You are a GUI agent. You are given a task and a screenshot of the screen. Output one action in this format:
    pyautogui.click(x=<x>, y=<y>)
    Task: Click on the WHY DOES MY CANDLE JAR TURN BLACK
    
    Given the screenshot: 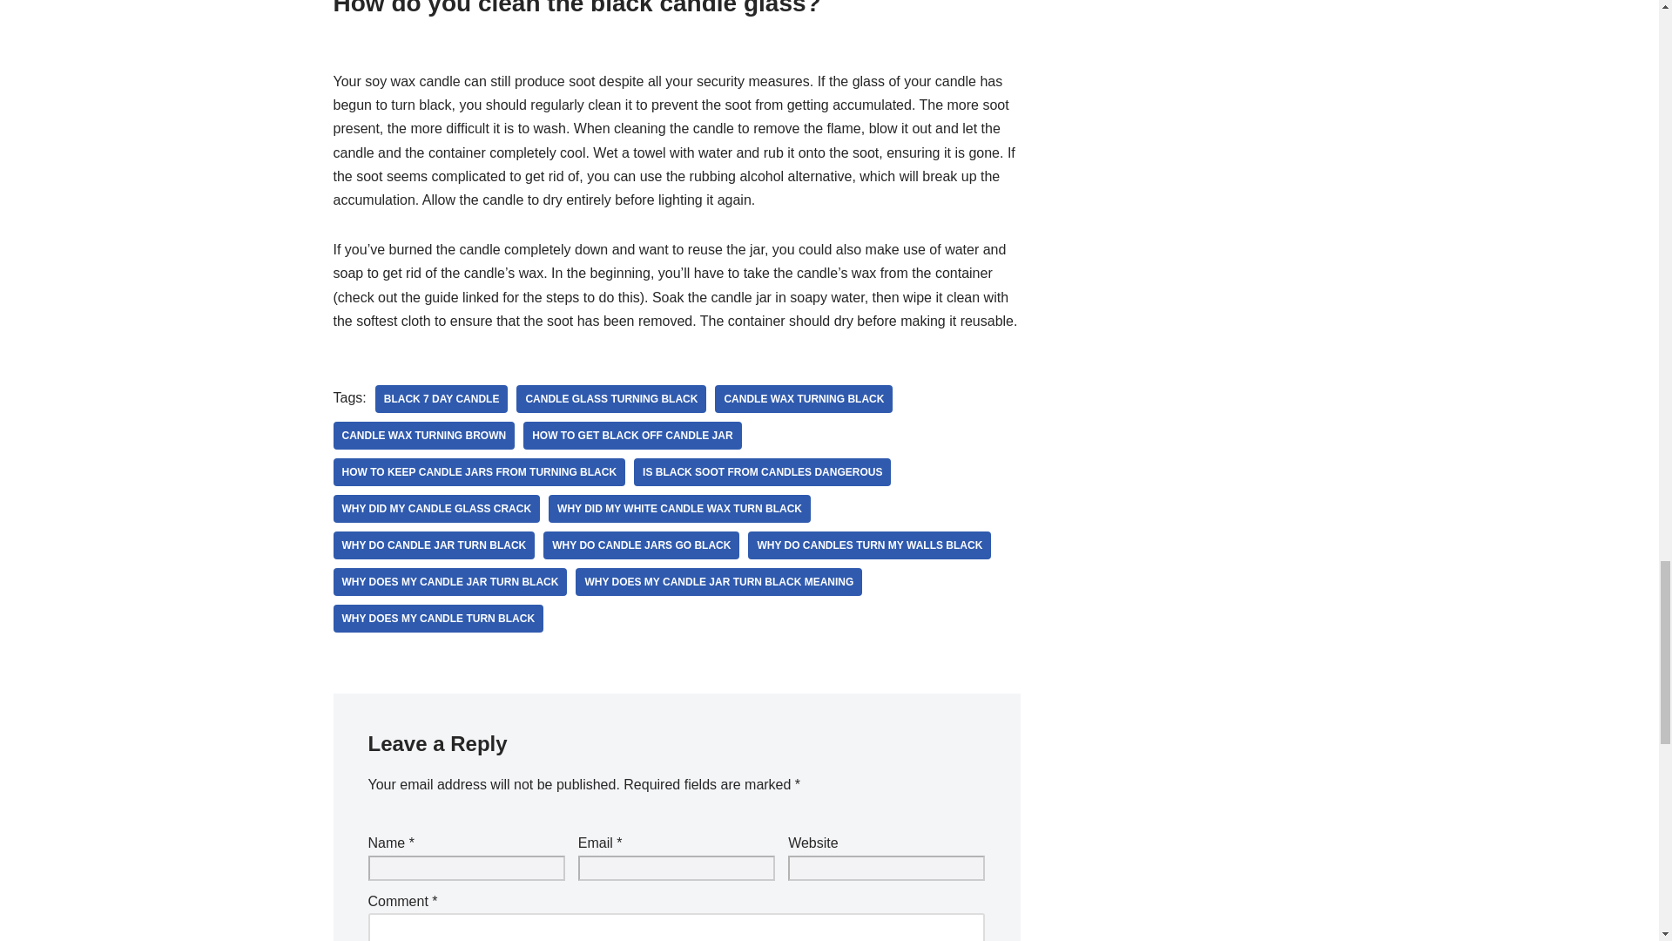 What is the action you would take?
    pyautogui.click(x=449, y=582)
    